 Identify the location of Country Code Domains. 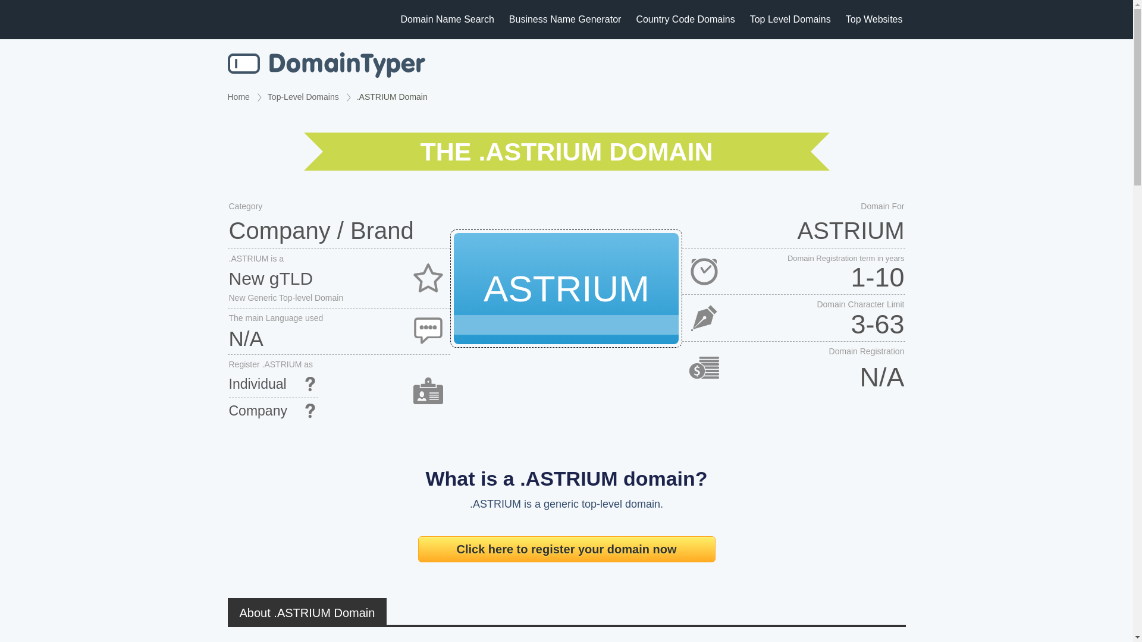
(685, 19).